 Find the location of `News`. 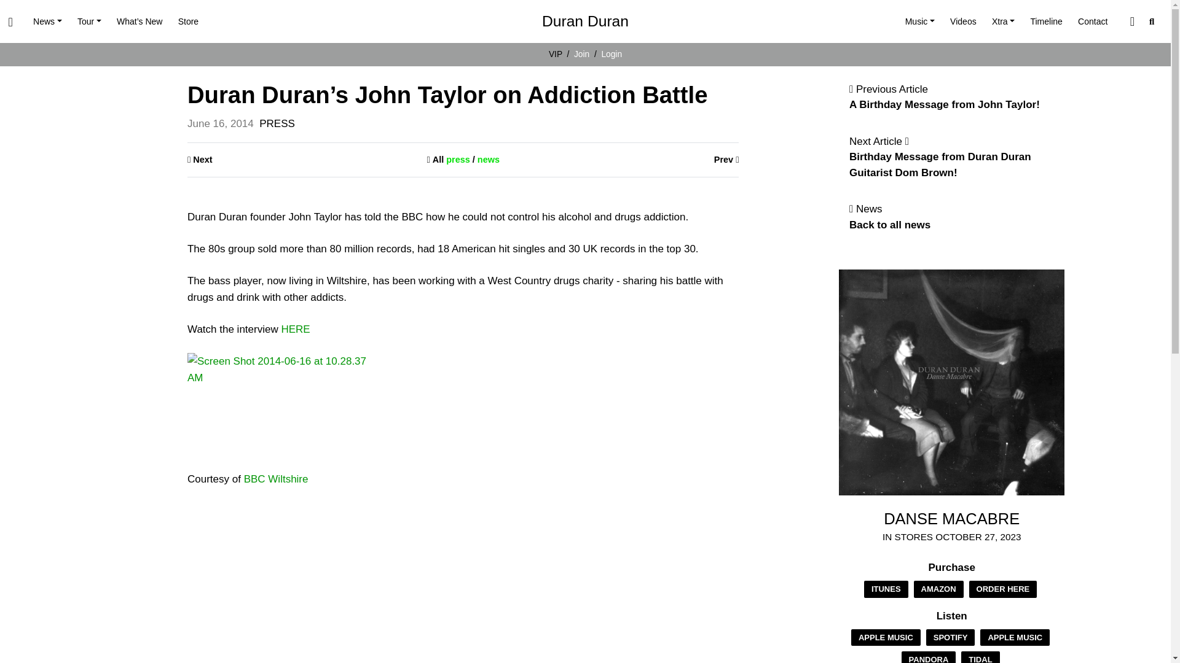

News is located at coordinates (47, 21).